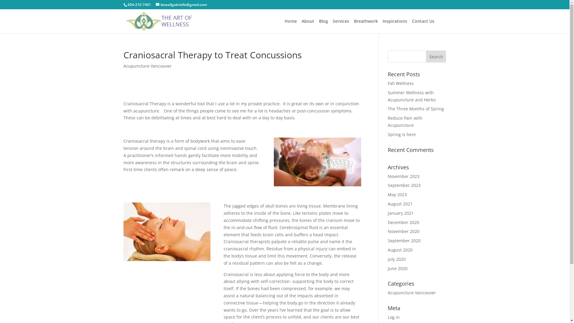 Image resolution: width=574 pixels, height=323 pixels. Describe the element at coordinates (404, 240) in the screenshot. I see `September 2020` at that location.